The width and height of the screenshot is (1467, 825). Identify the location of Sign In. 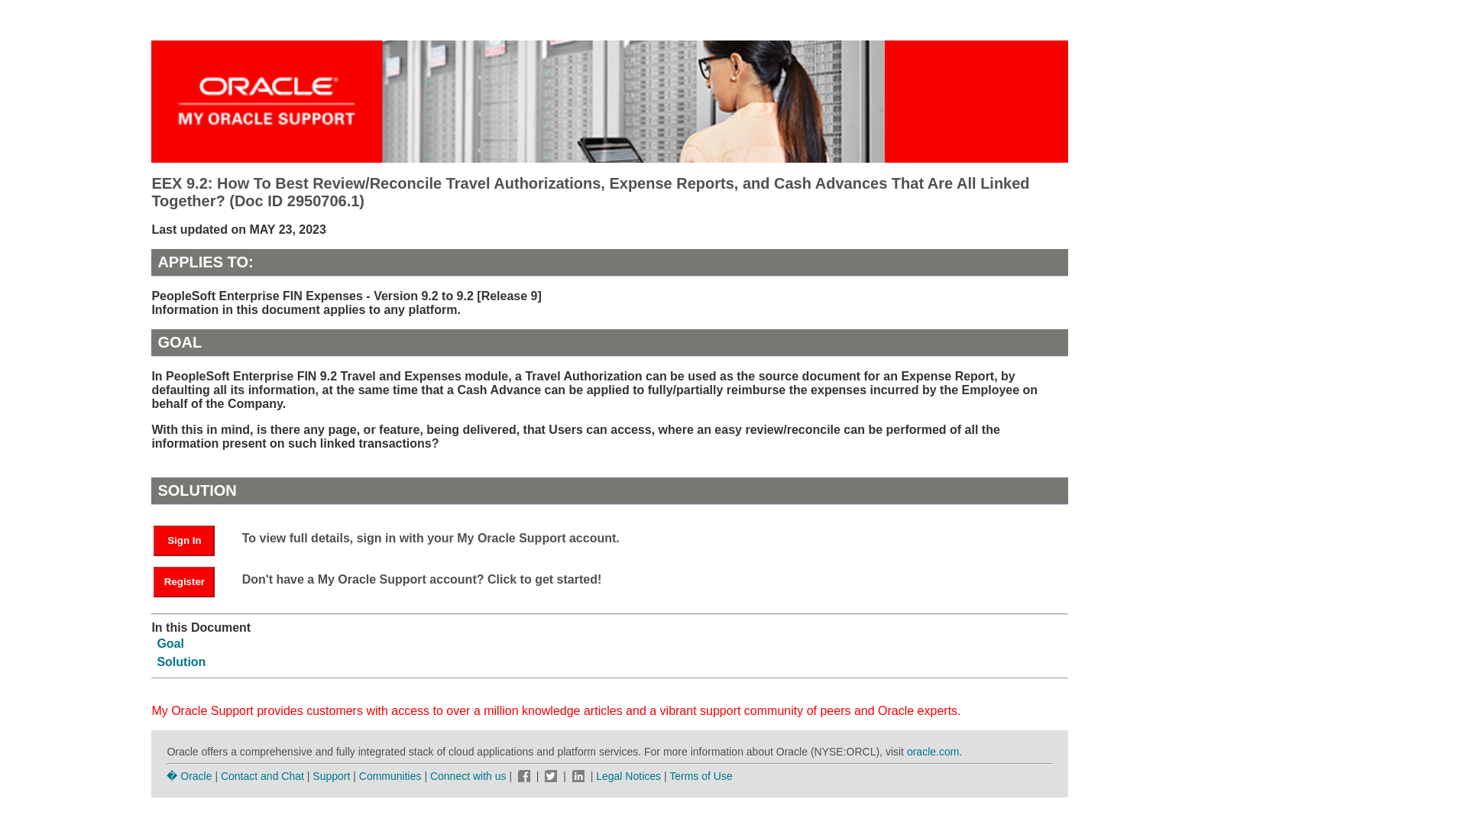
(183, 540).